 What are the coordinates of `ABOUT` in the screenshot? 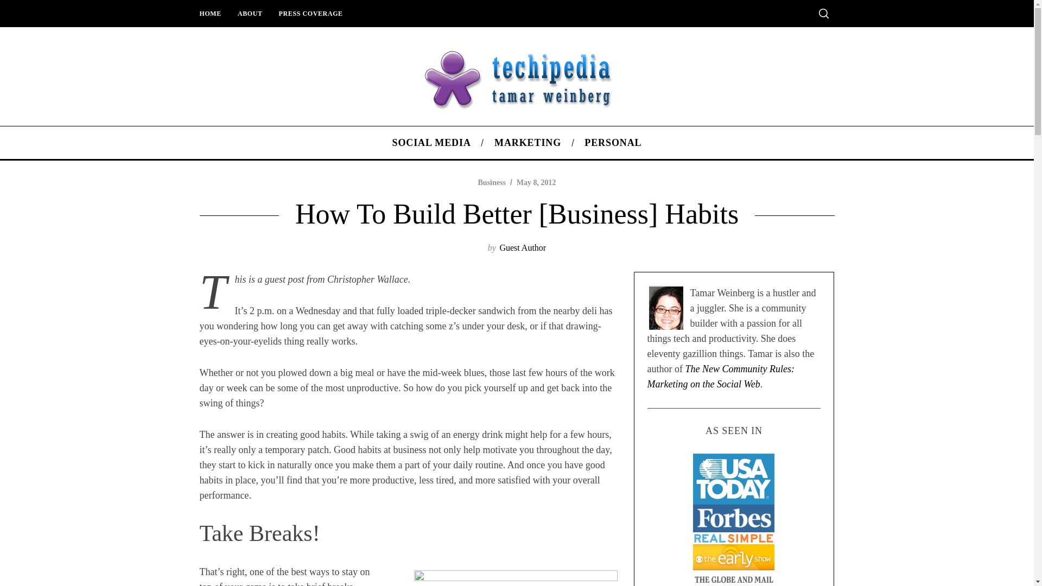 It's located at (250, 13).